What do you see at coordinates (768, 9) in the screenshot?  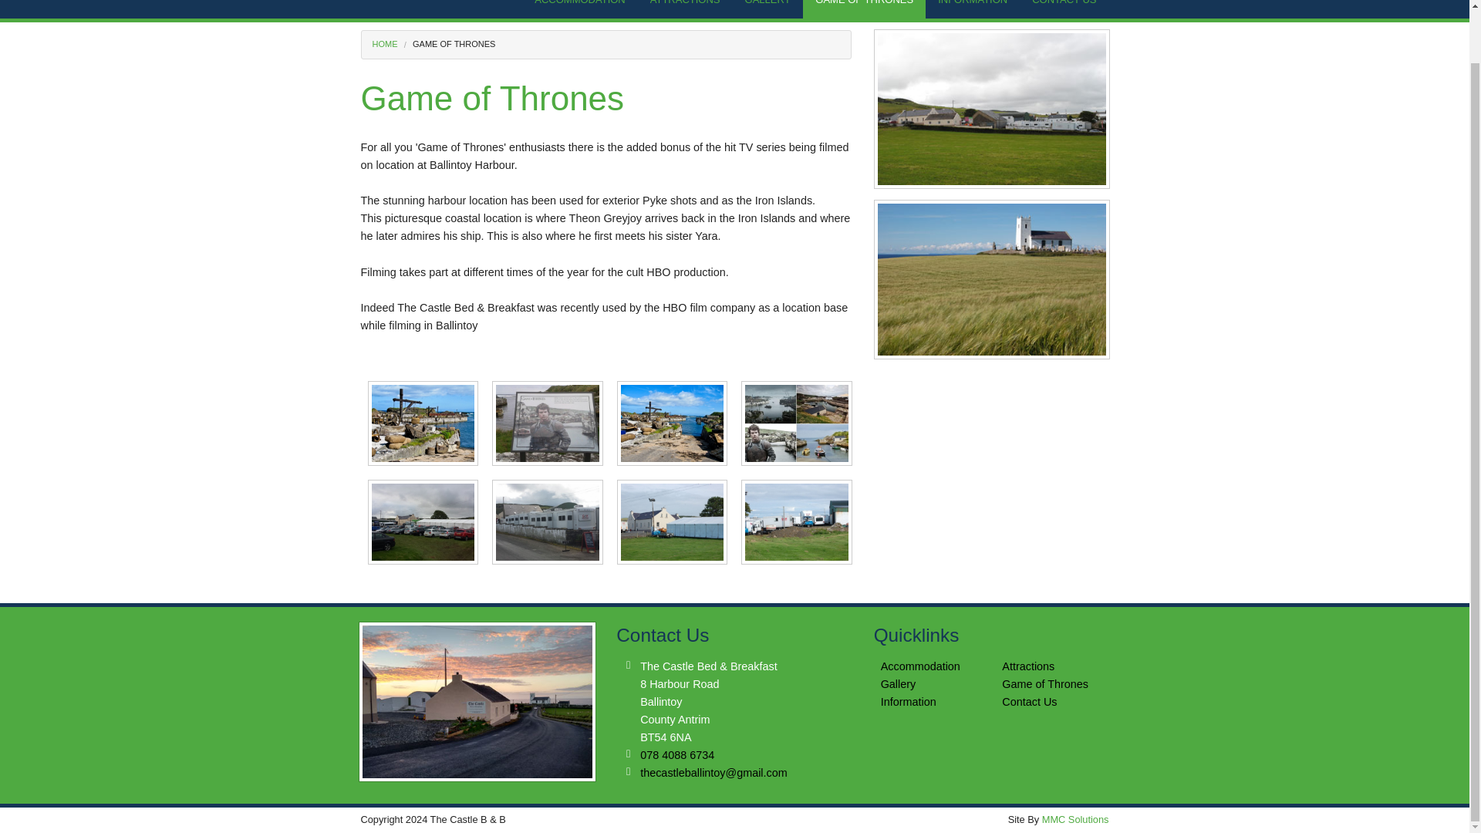 I see `GALLERY` at bounding box center [768, 9].